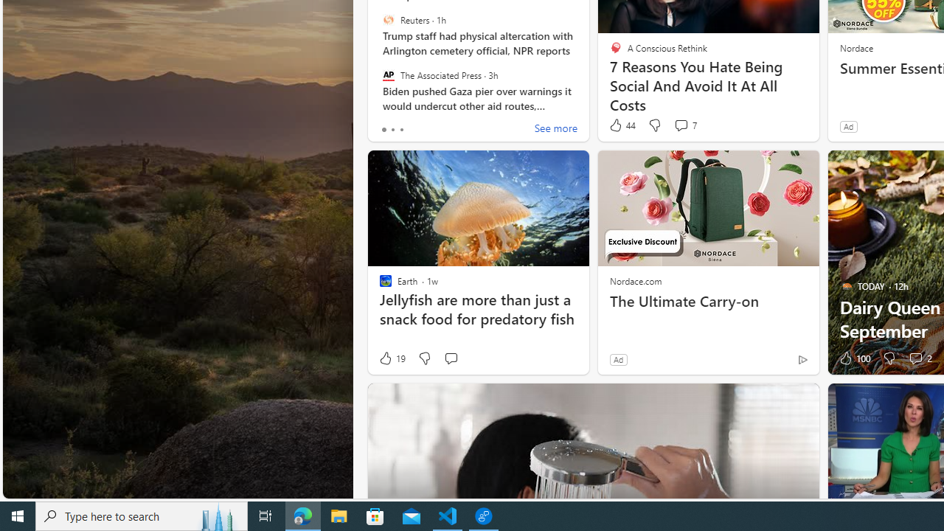  Describe the element at coordinates (915, 358) in the screenshot. I see `View comments 2 Comment` at that location.